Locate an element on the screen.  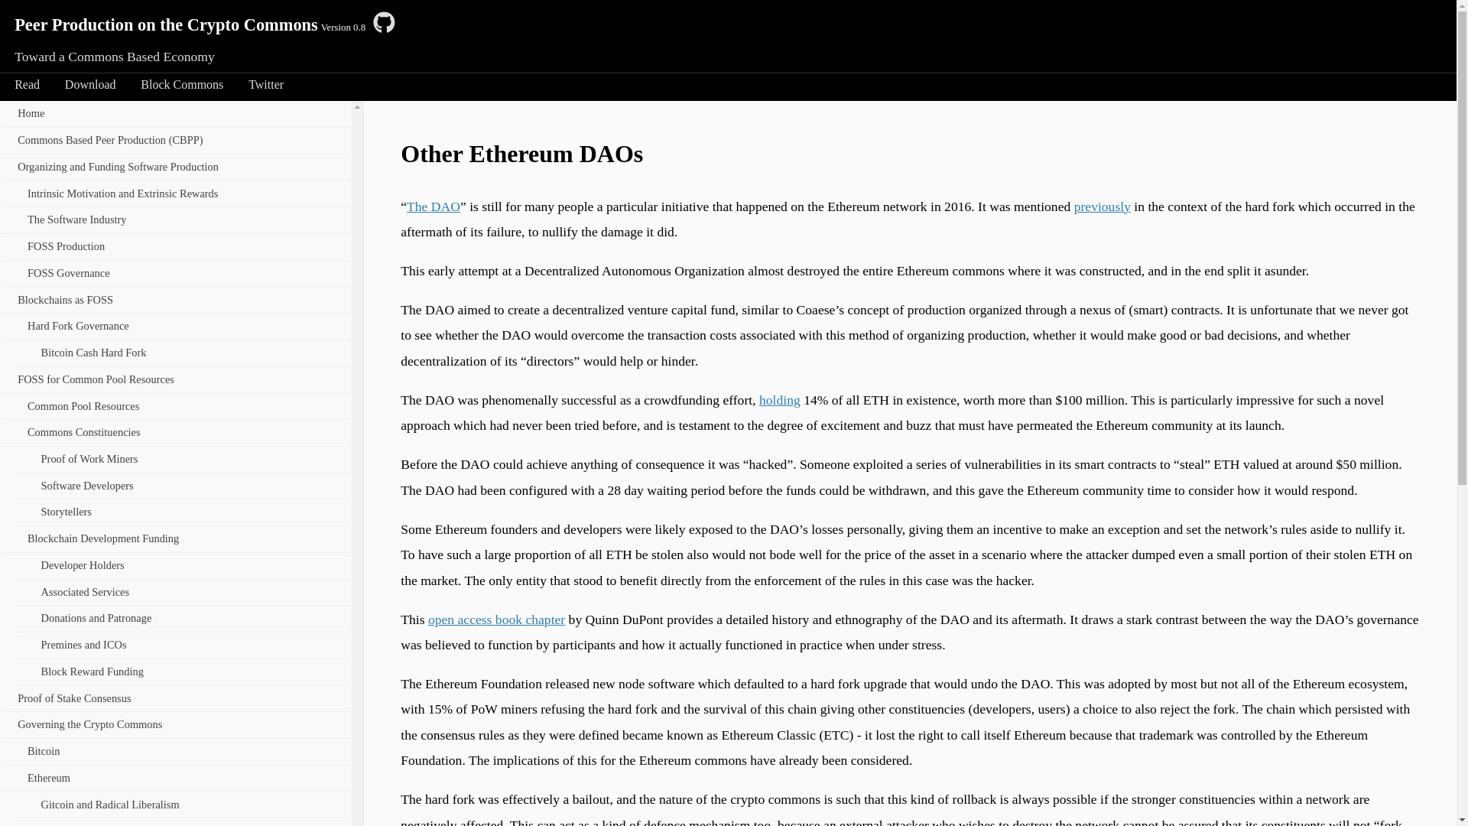
Common Pool Resources is located at coordinates (176, 407).